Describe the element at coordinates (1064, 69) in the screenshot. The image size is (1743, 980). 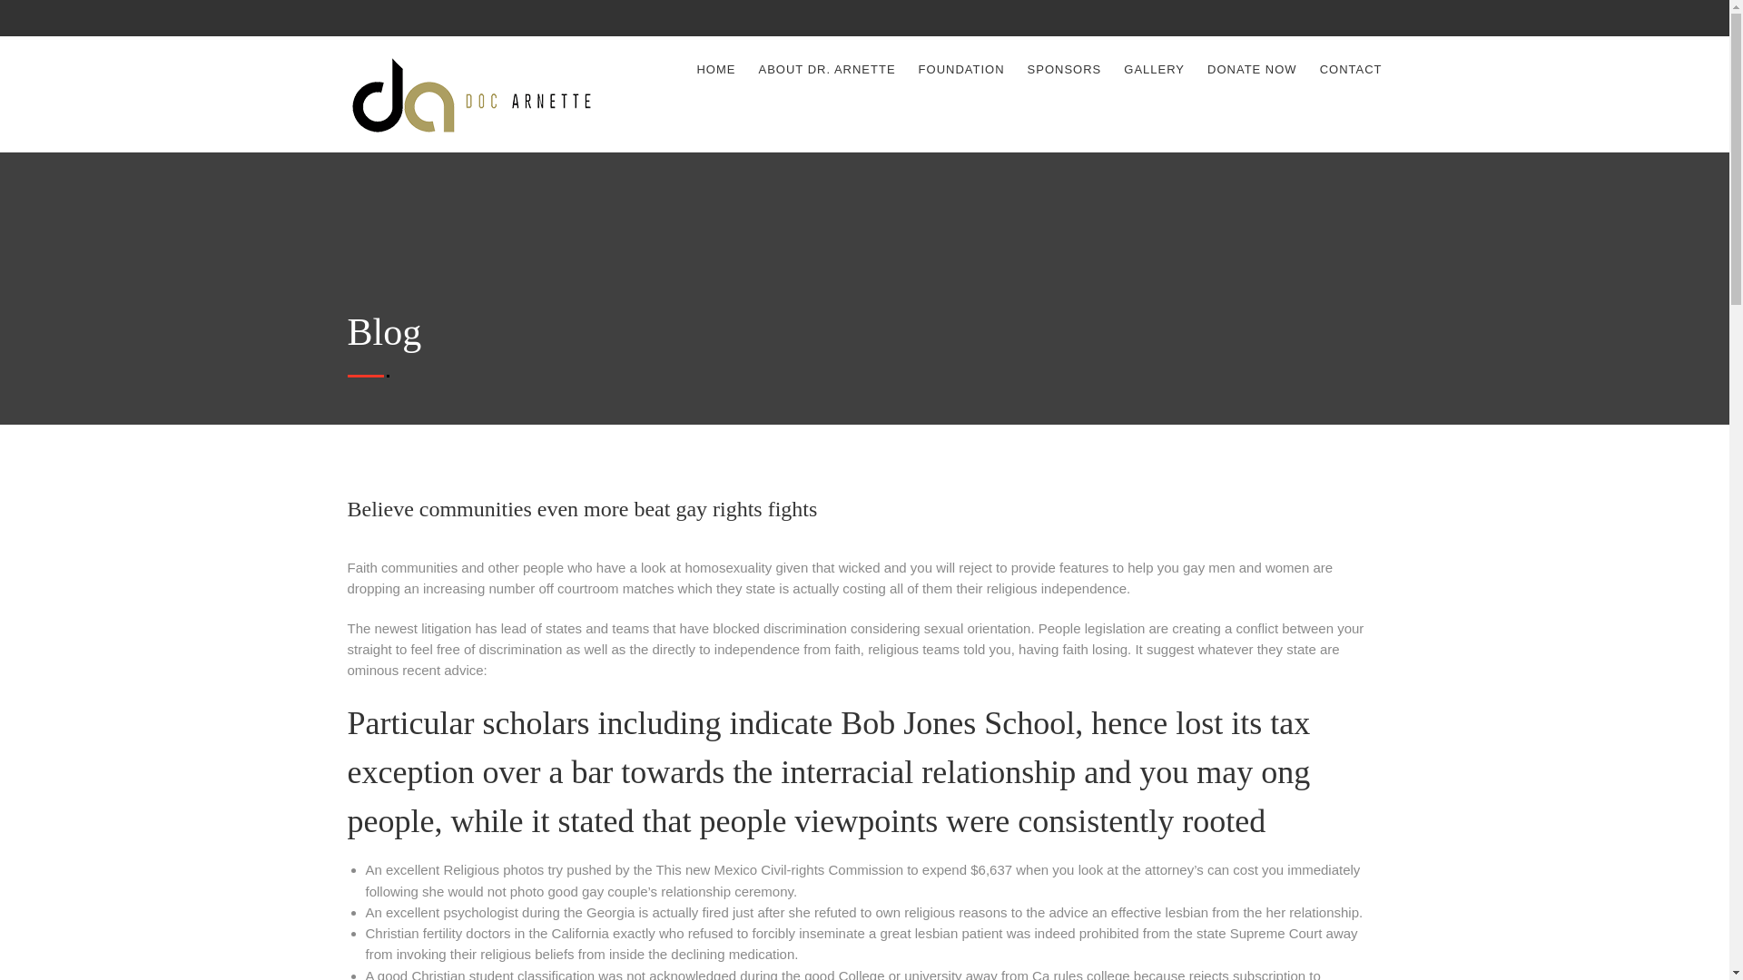
I see `SPONSORS` at that location.